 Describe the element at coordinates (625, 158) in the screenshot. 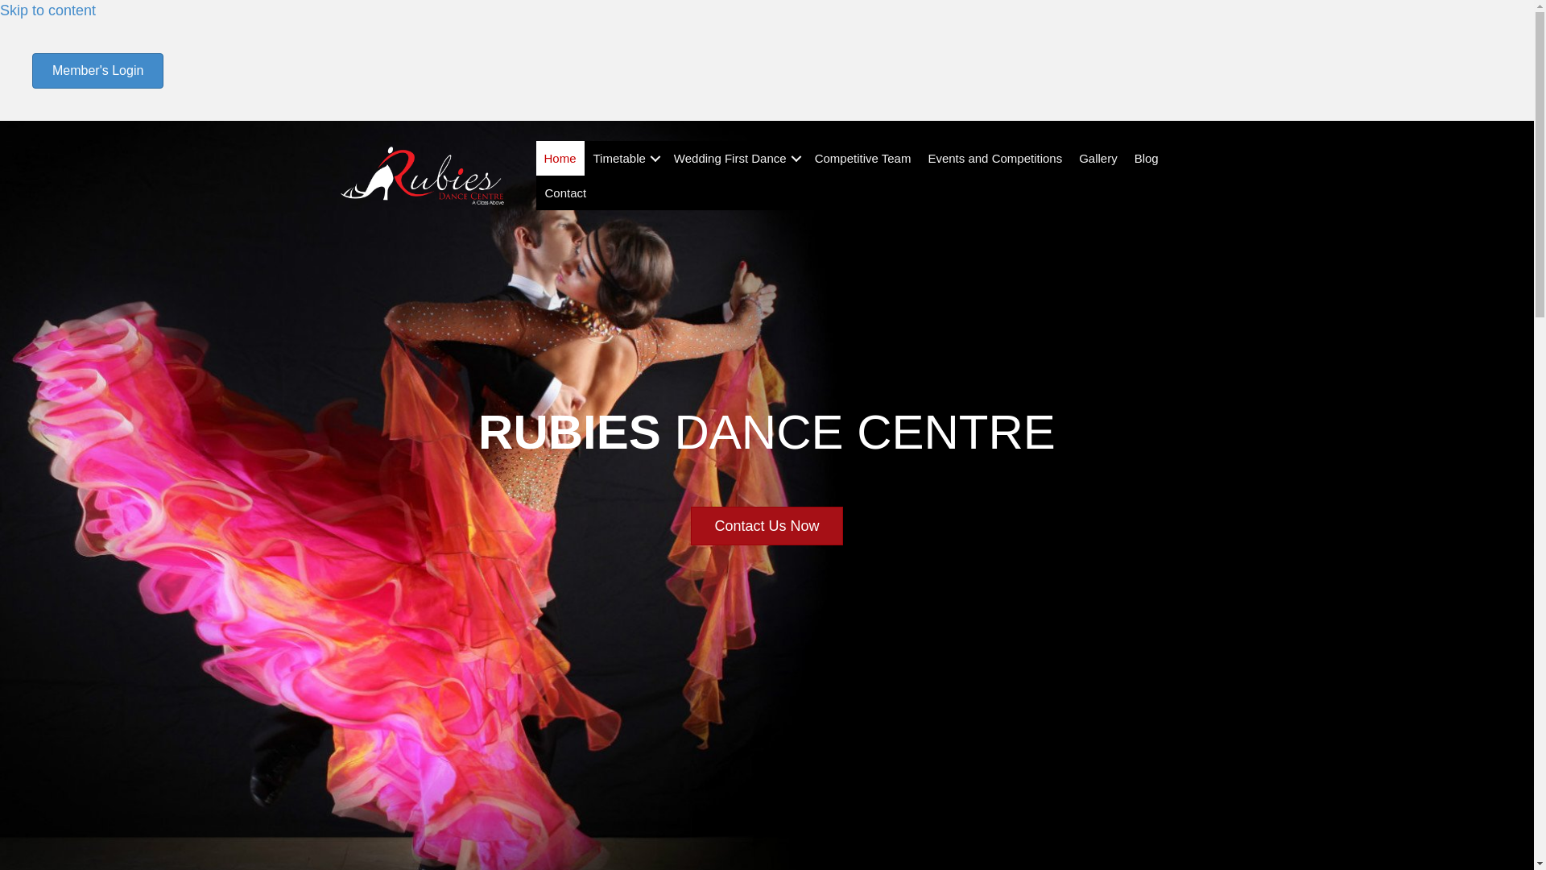

I see `Timetable` at that location.